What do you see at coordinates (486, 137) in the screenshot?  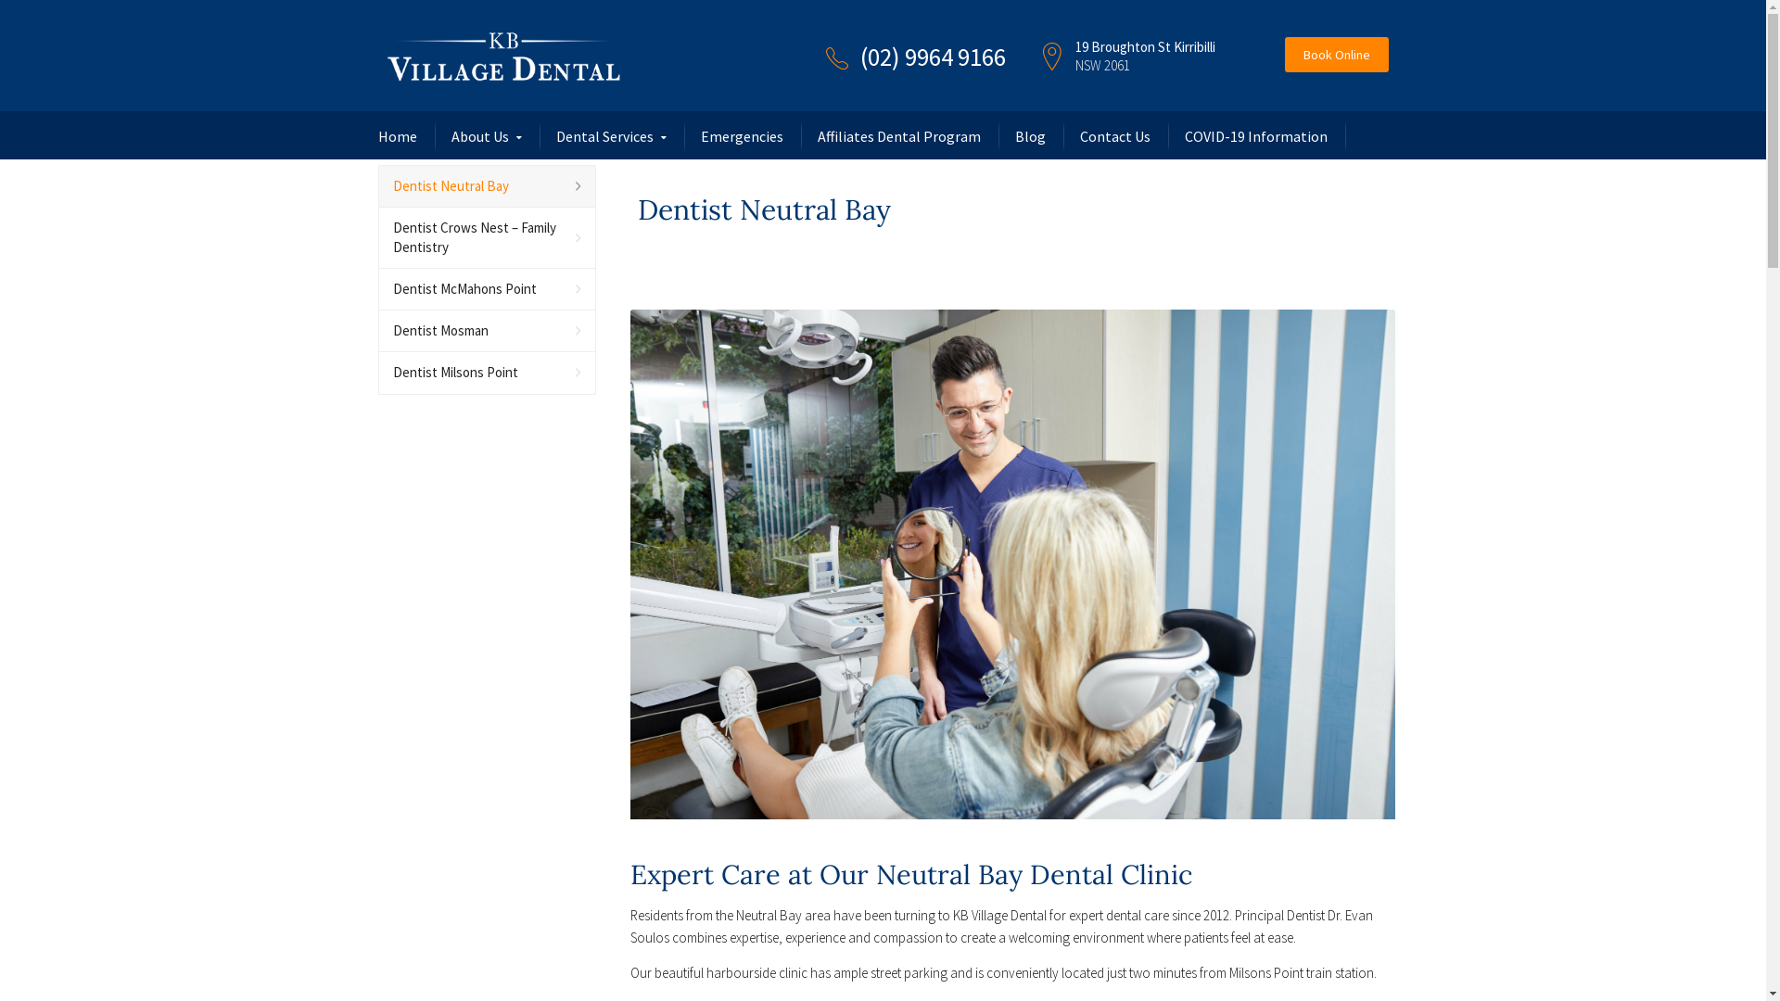 I see `About Us` at bounding box center [486, 137].